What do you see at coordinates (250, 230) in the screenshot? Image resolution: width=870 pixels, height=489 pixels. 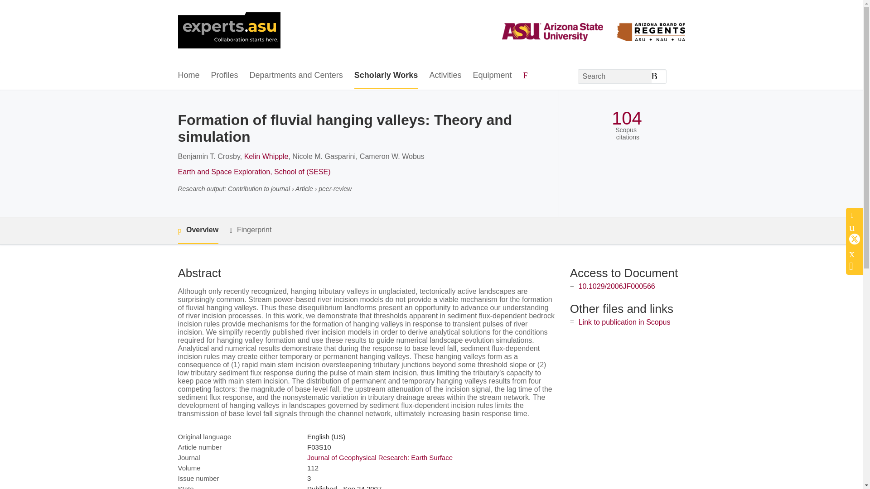 I see `Fingerprint` at bounding box center [250, 230].